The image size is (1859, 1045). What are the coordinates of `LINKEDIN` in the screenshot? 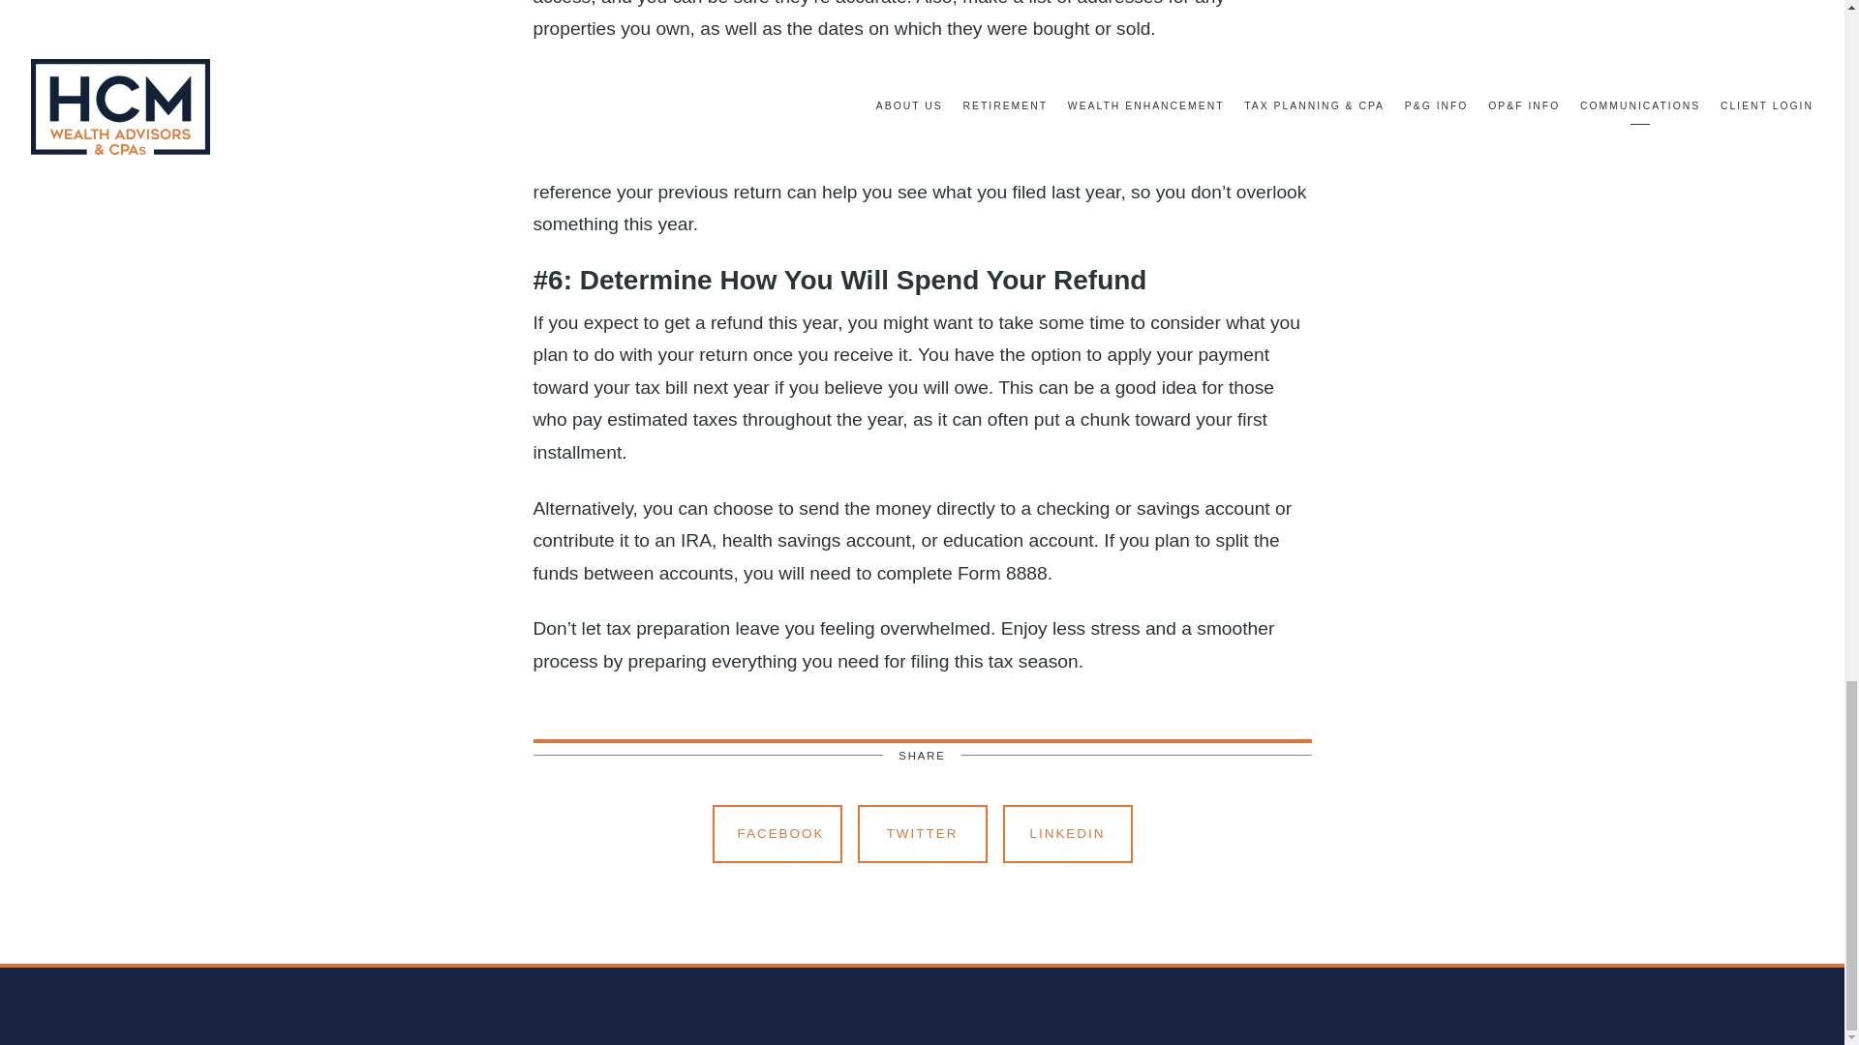 It's located at (1067, 834).